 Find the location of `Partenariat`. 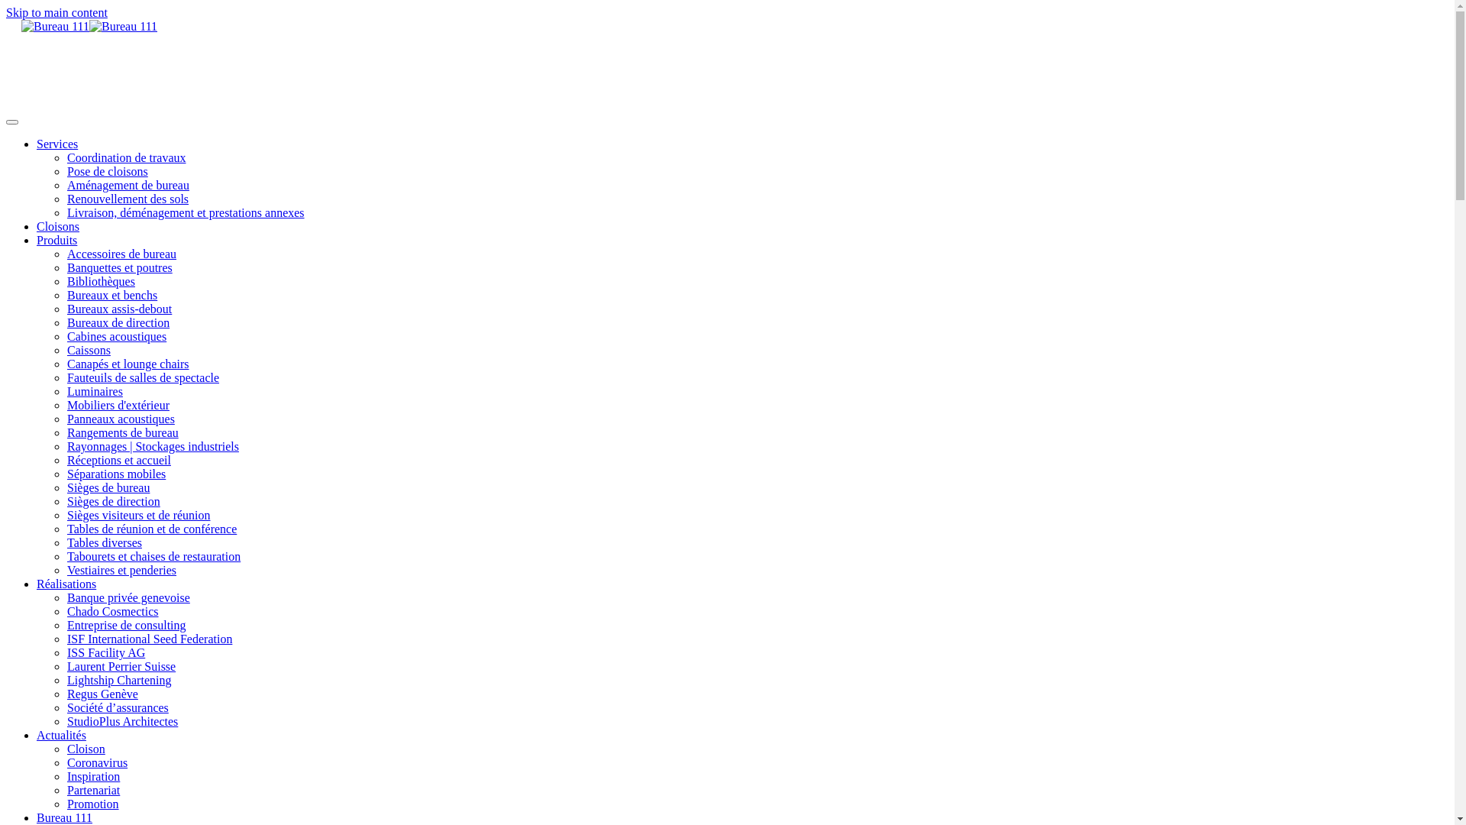

Partenariat is located at coordinates (93, 790).